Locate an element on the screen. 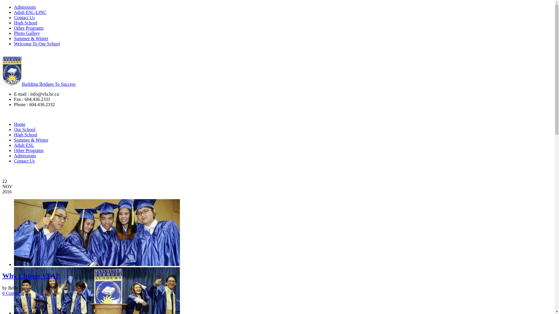 The height and width of the screenshot is (314, 559). Welcome To Our School is located at coordinates (37, 44).